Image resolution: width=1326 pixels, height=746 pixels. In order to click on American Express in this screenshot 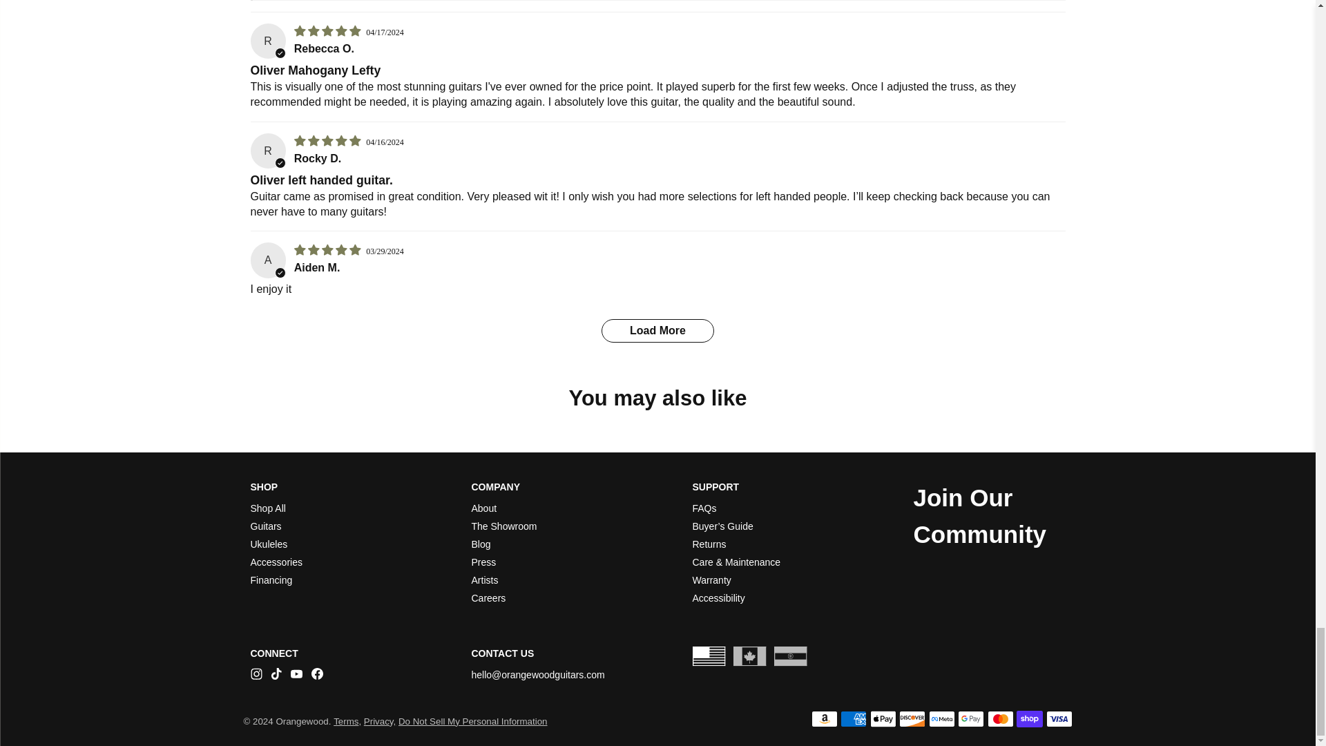, I will do `click(854, 719)`.